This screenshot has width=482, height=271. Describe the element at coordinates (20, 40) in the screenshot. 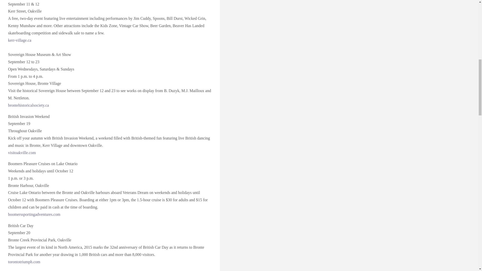

I see `kerr-village.ca` at that location.